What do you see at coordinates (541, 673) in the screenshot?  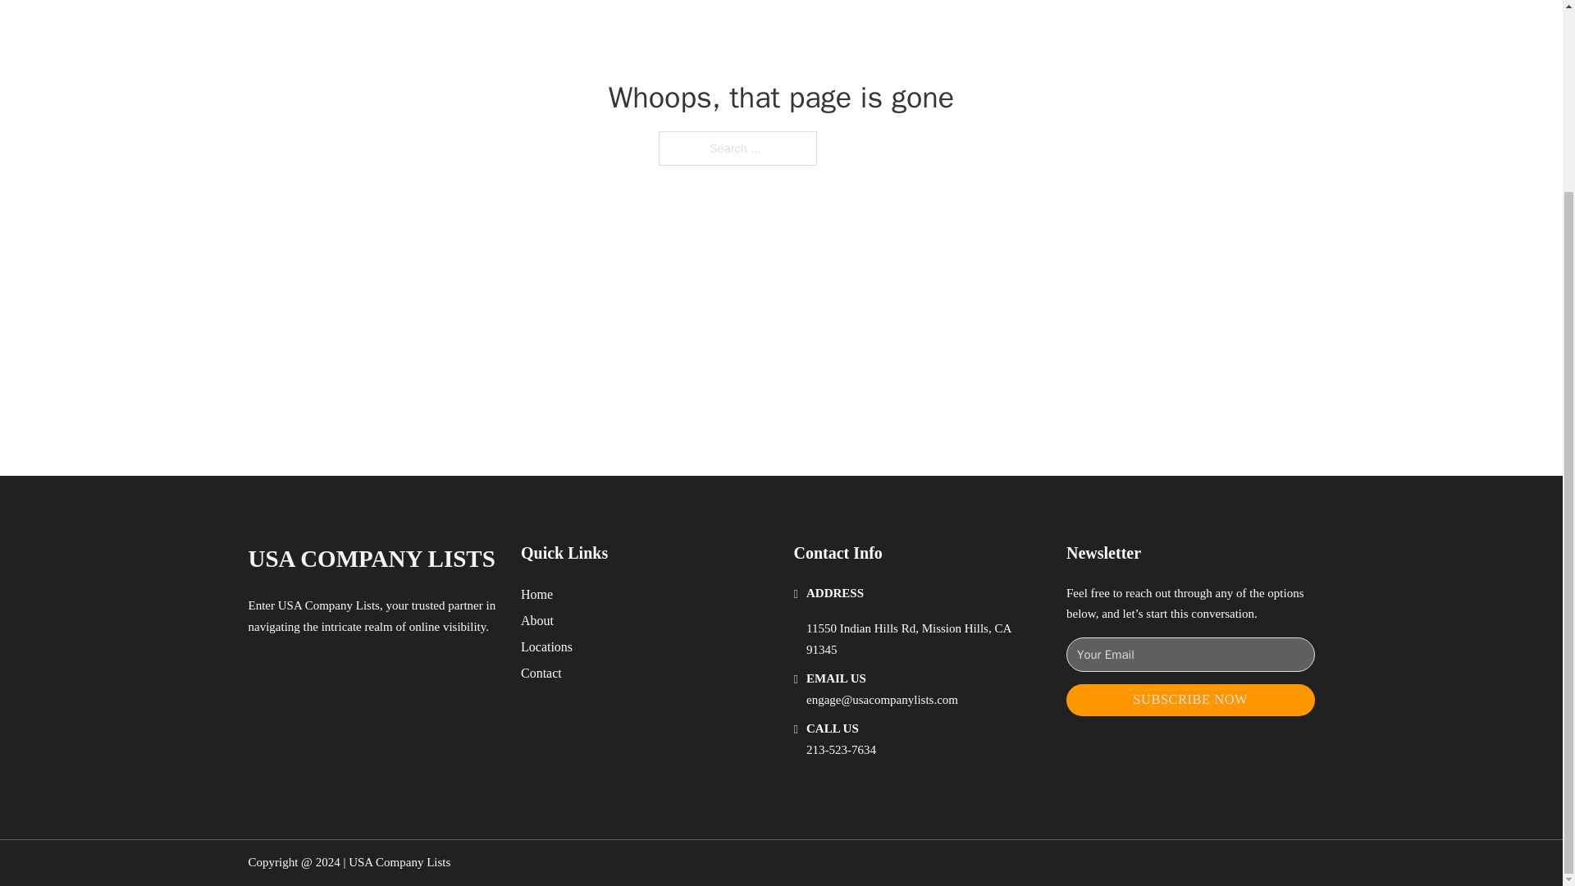 I see `Contact` at bounding box center [541, 673].